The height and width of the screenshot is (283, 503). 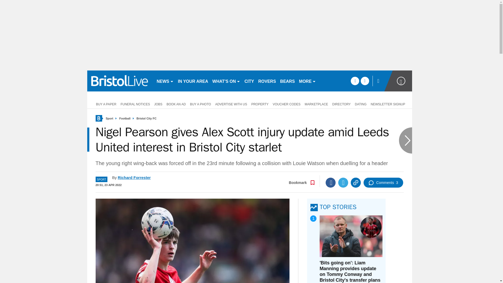 I want to click on Twitter, so click(x=343, y=183).